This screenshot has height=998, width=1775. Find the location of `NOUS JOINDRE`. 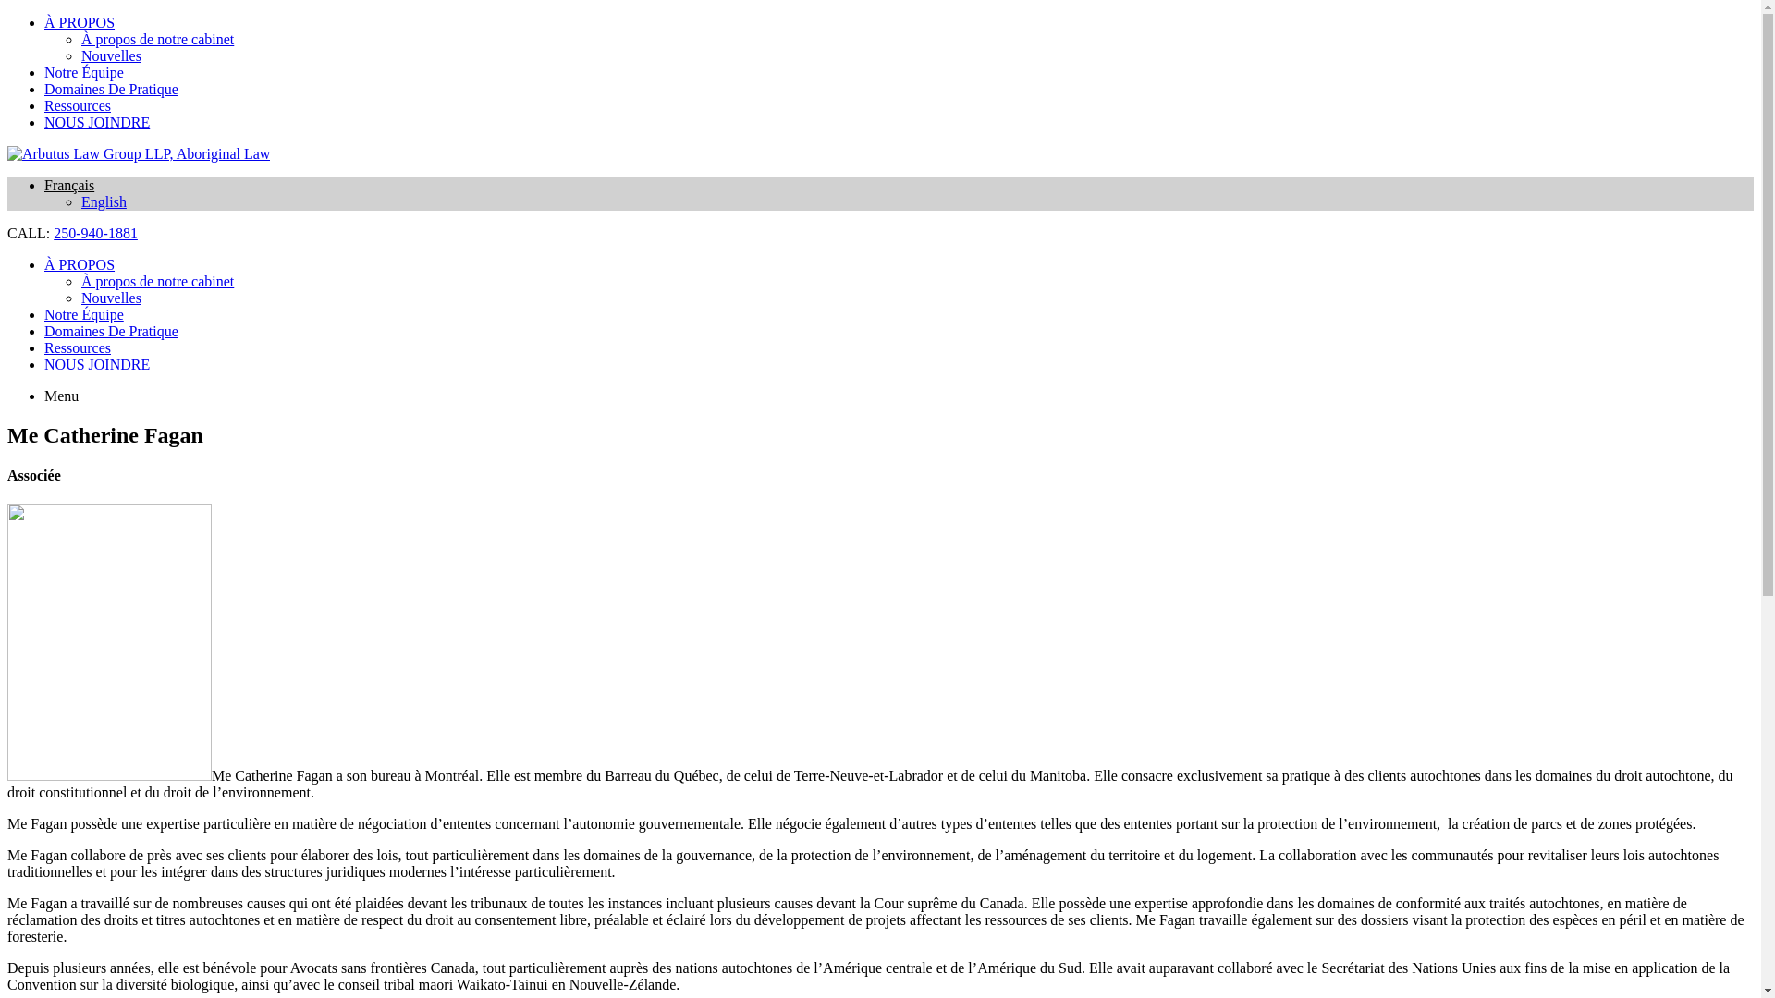

NOUS JOINDRE is located at coordinates (97, 364).